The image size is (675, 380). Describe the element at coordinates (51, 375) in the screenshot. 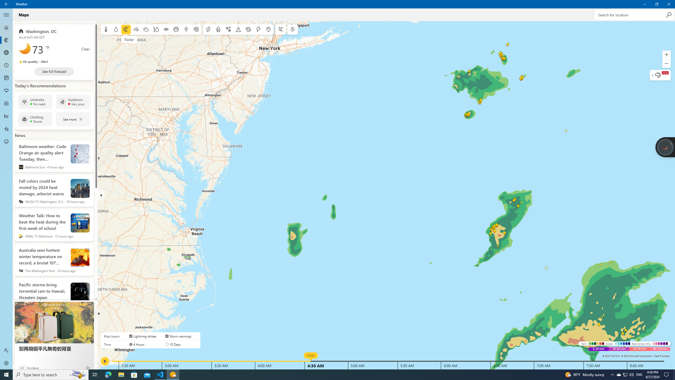

I see `Type here to search` at that location.